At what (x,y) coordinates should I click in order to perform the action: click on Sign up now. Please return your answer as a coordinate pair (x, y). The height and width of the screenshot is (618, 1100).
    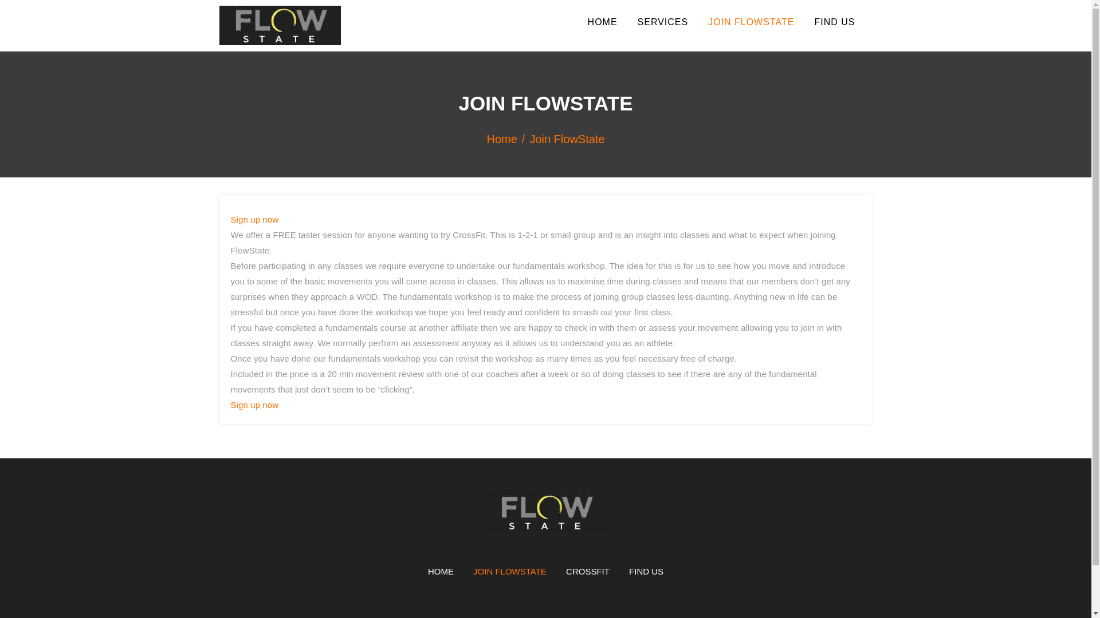
    Looking at the image, I should click on (254, 219).